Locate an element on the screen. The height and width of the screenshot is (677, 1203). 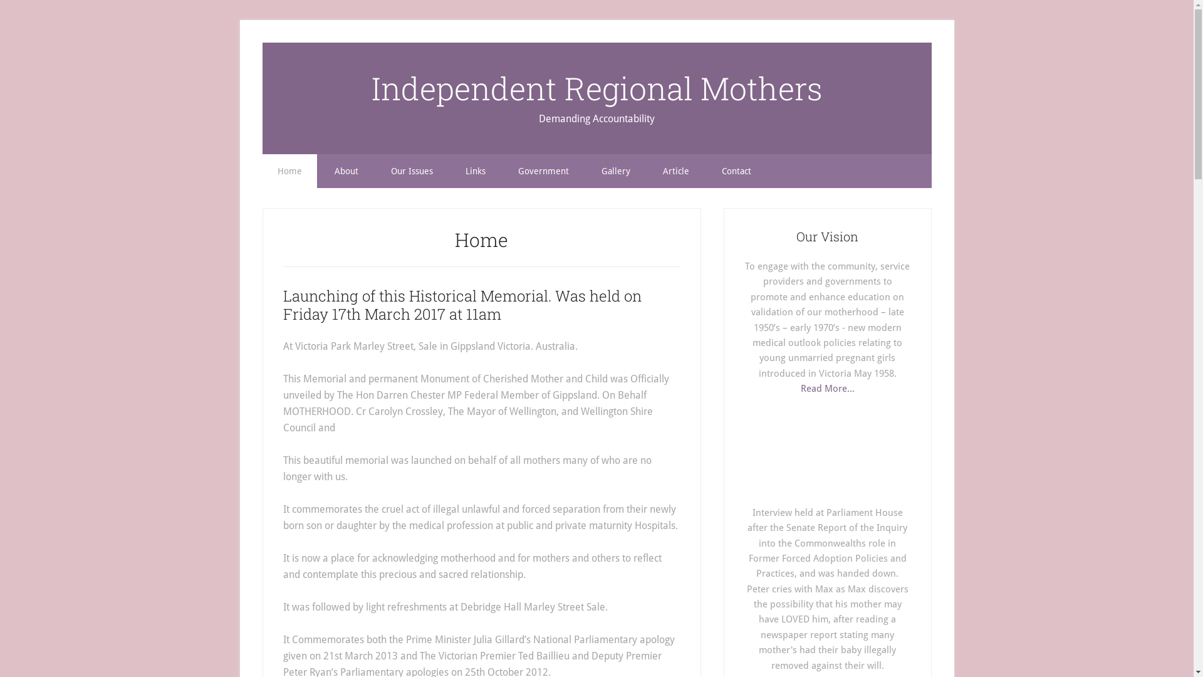
Article is located at coordinates (676, 171).